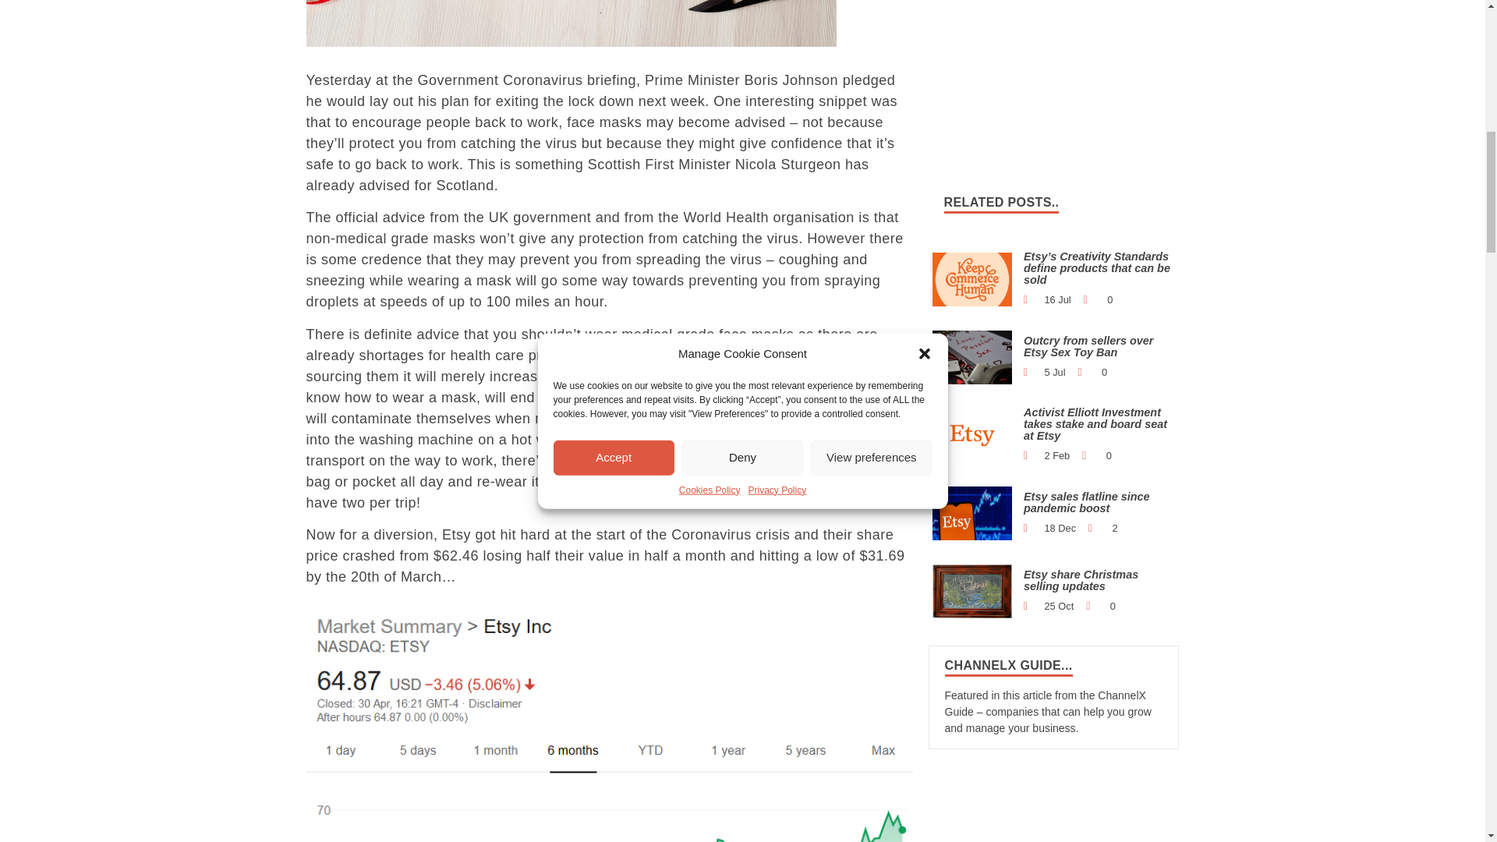 Image resolution: width=1497 pixels, height=842 pixels. What do you see at coordinates (973, 513) in the screenshot?
I see `Etsy-data` at bounding box center [973, 513].